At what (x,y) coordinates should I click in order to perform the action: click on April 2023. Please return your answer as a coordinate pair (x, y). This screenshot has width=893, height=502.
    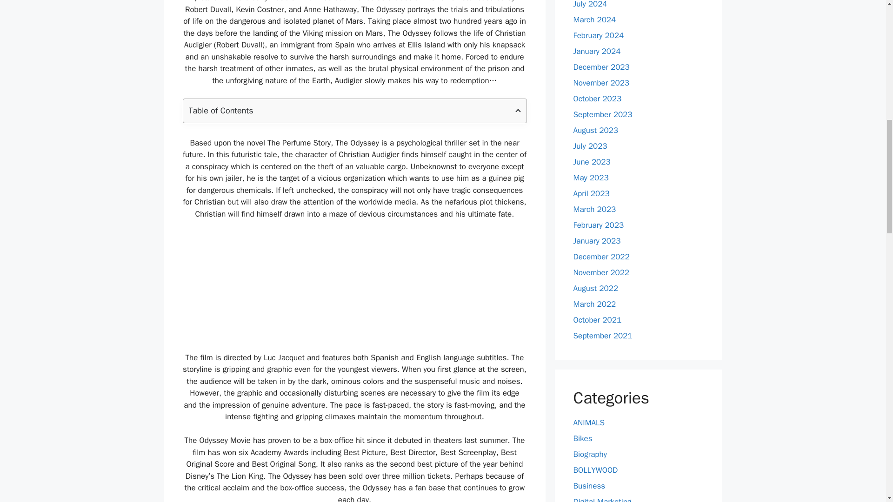
    Looking at the image, I should click on (591, 193).